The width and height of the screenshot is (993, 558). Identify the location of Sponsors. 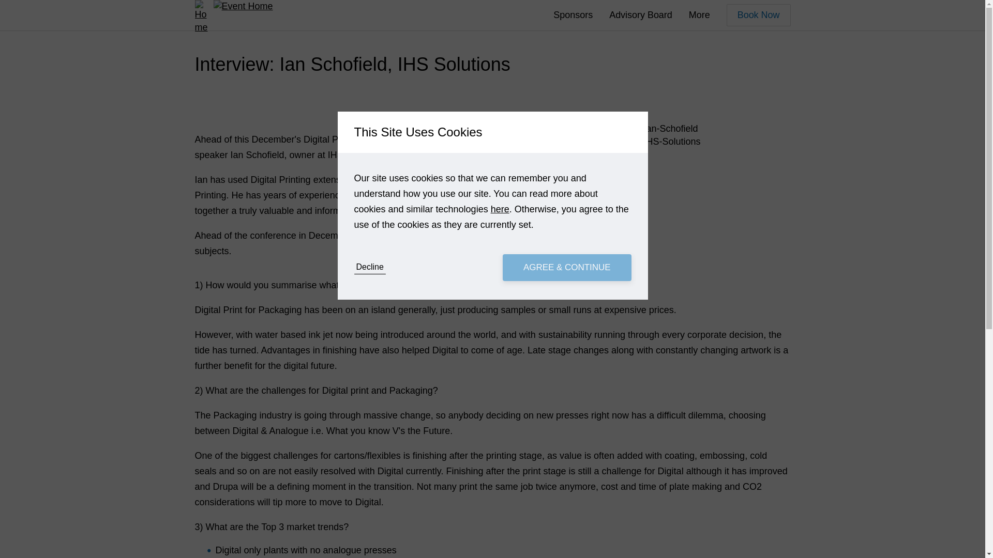
(573, 14).